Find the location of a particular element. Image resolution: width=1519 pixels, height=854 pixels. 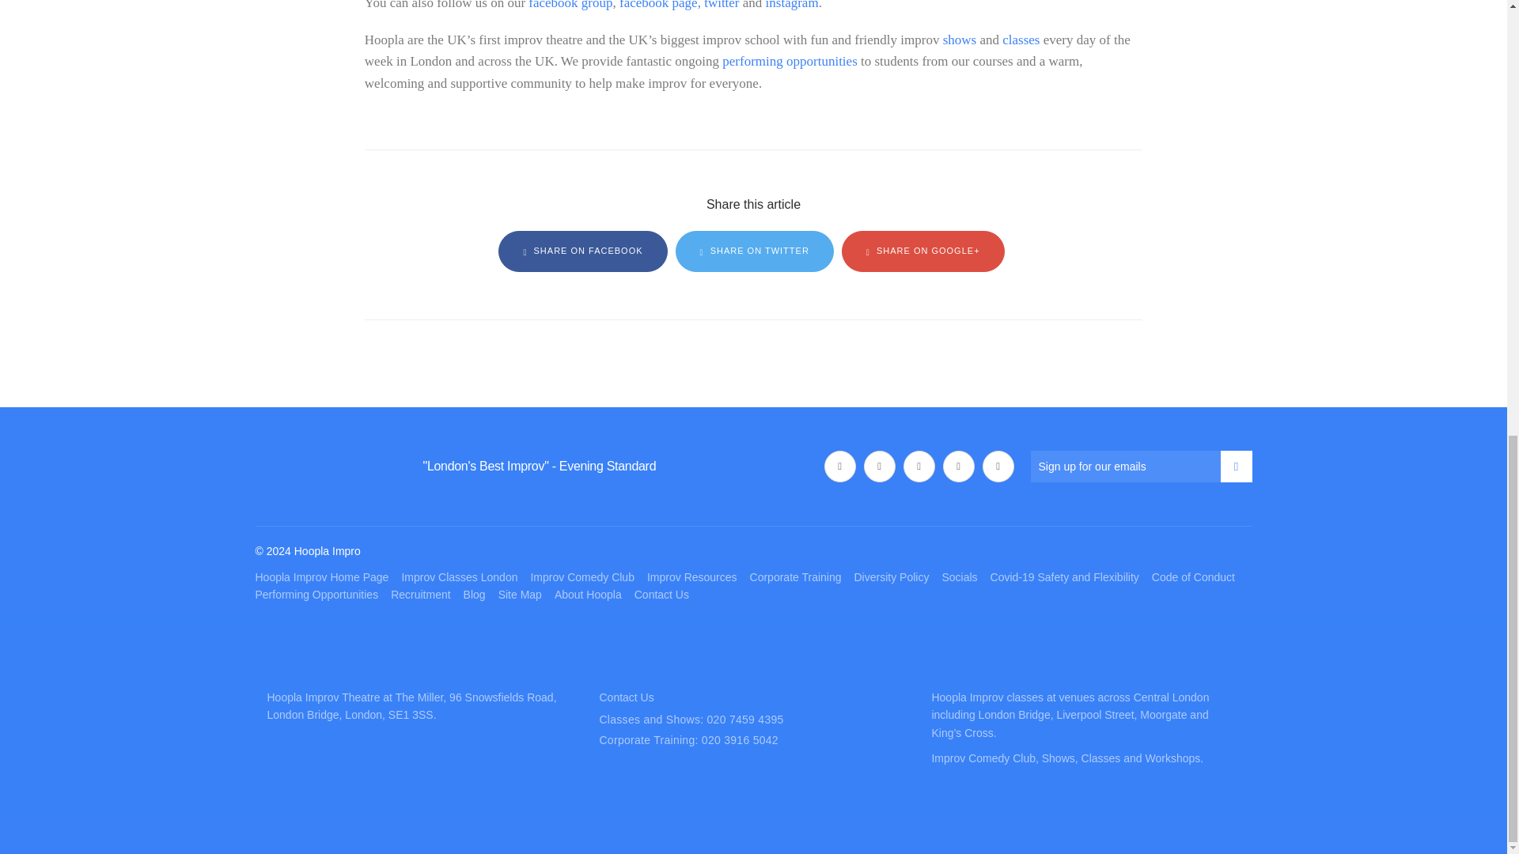

performing opportunities is located at coordinates (790, 62).